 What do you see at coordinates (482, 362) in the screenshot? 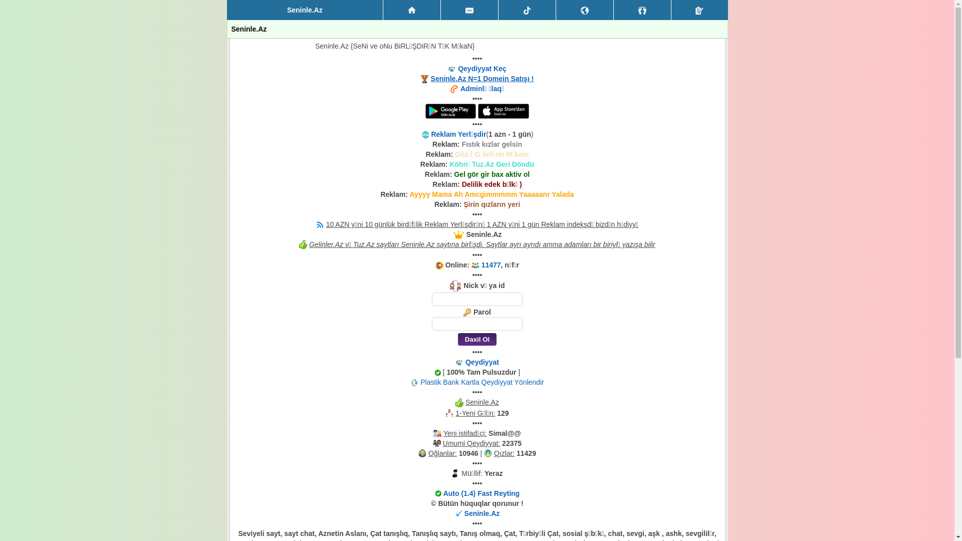
I see `Qeydiyyat` at bounding box center [482, 362].